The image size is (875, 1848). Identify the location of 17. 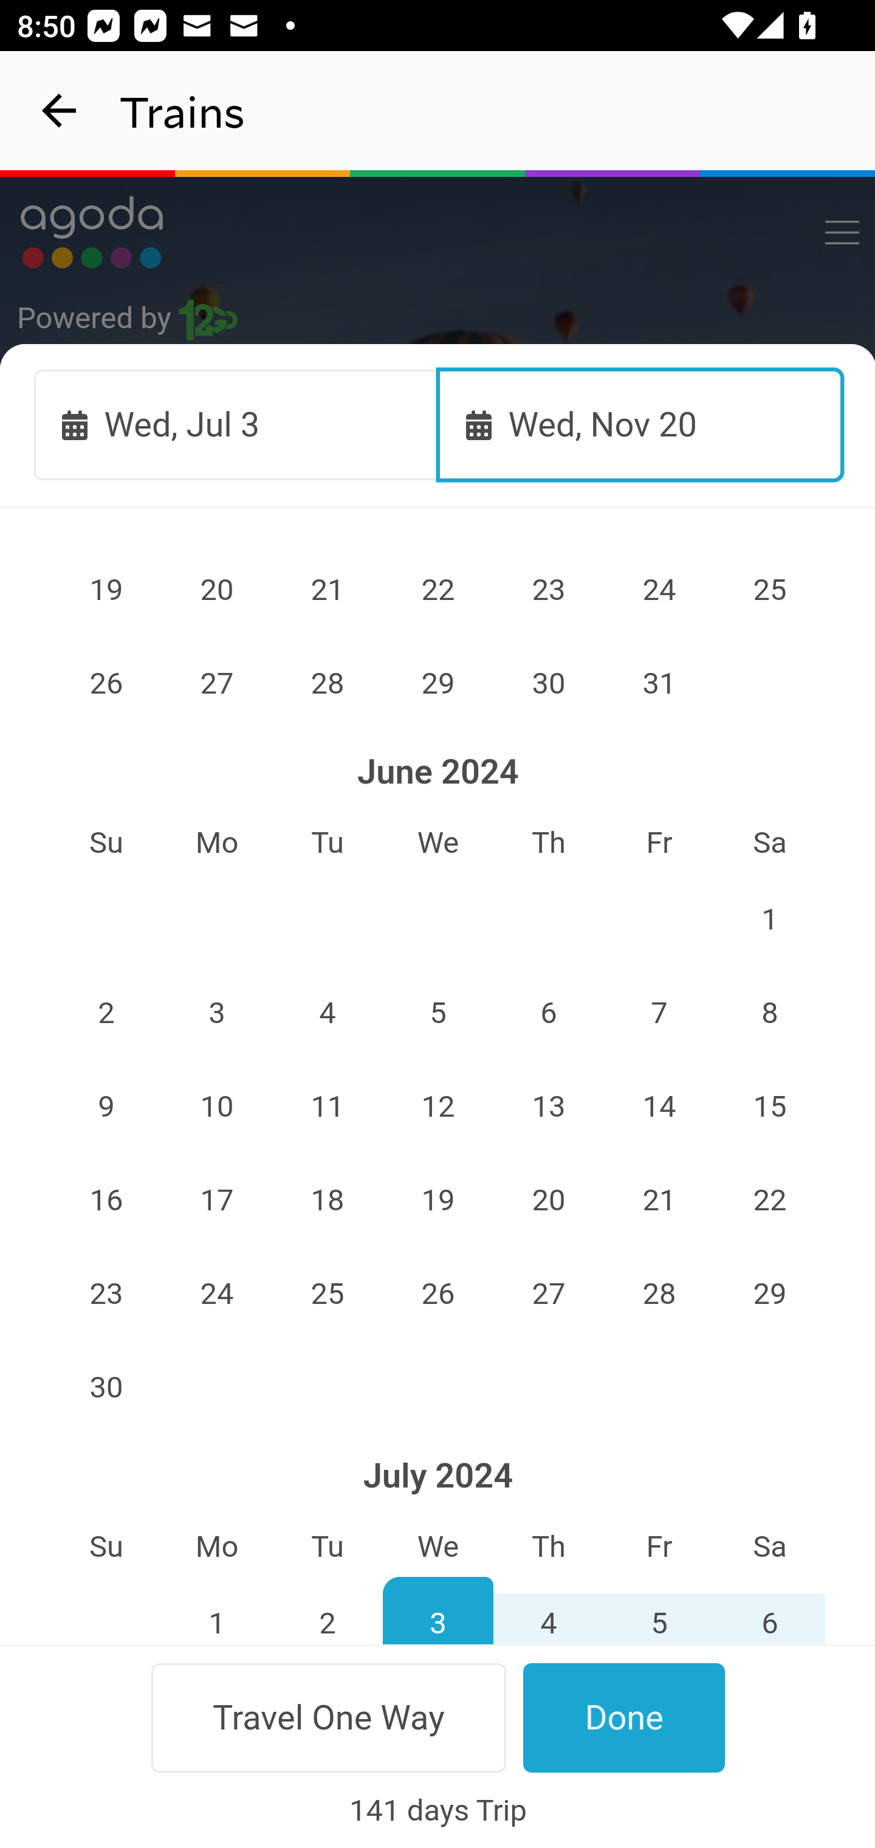
(216, 1200).